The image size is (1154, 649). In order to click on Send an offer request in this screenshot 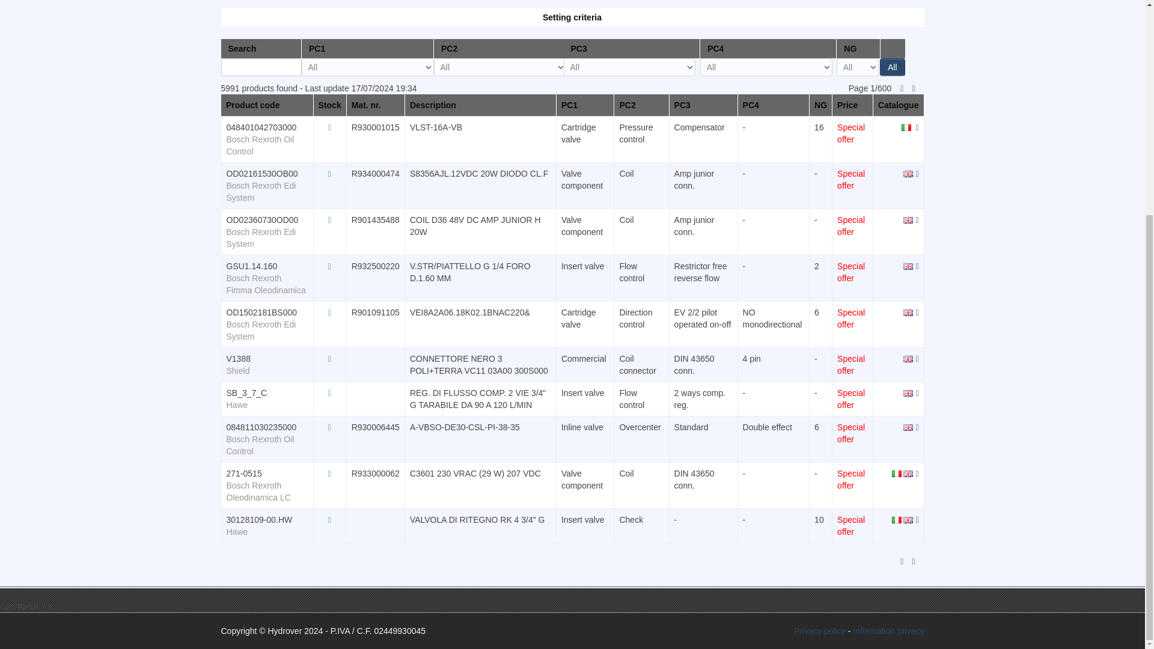, I will do `click(917, 392)`.